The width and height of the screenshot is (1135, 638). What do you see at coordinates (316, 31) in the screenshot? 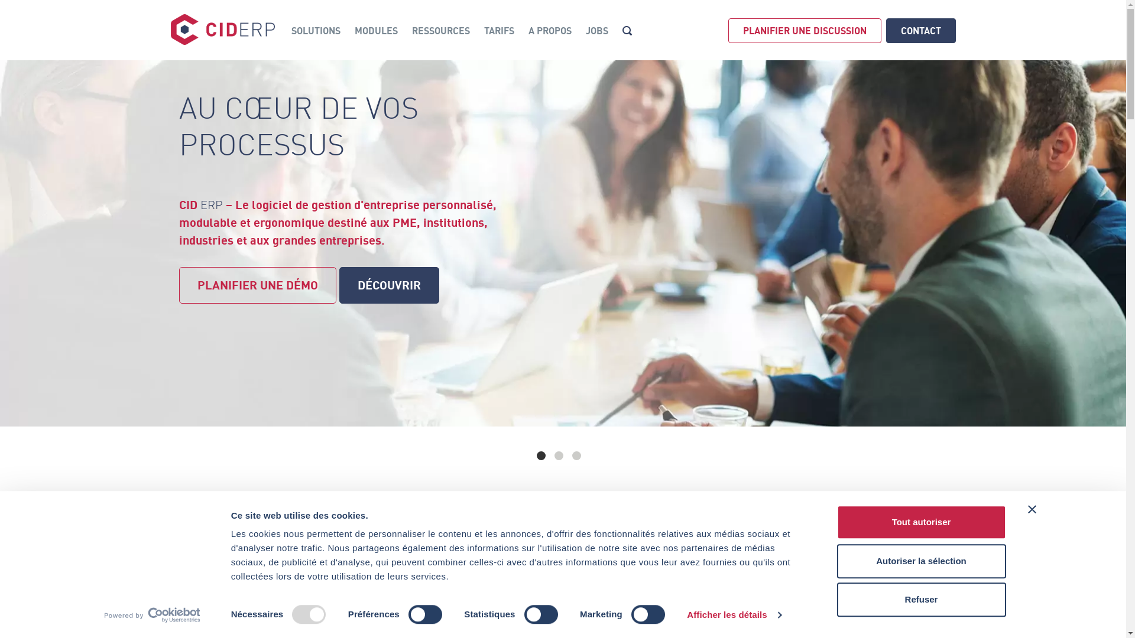
I see `SOLUTIONS` at bounding box center [316, 31].